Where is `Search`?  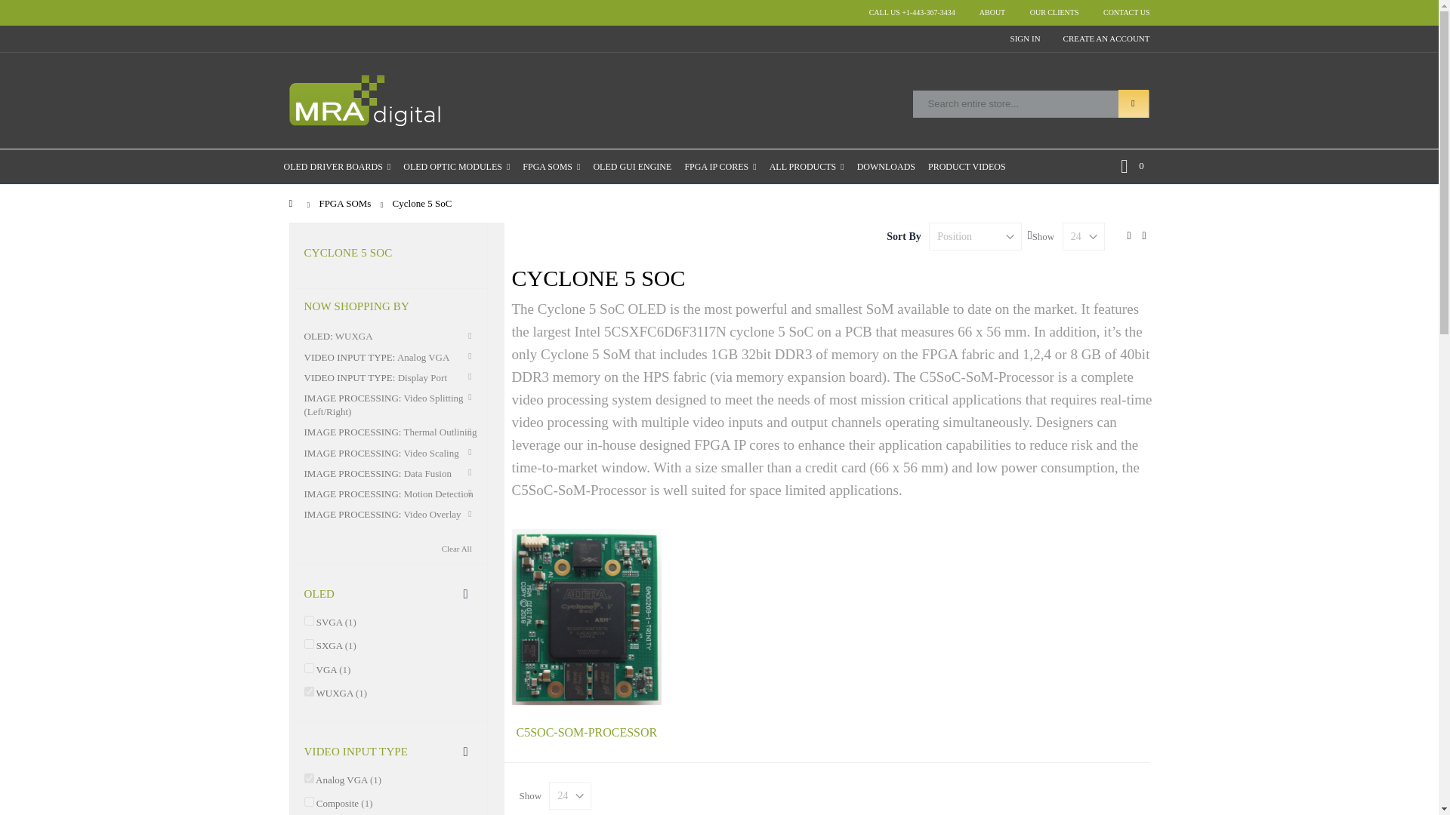 Search is located at coordinates (992, 12).